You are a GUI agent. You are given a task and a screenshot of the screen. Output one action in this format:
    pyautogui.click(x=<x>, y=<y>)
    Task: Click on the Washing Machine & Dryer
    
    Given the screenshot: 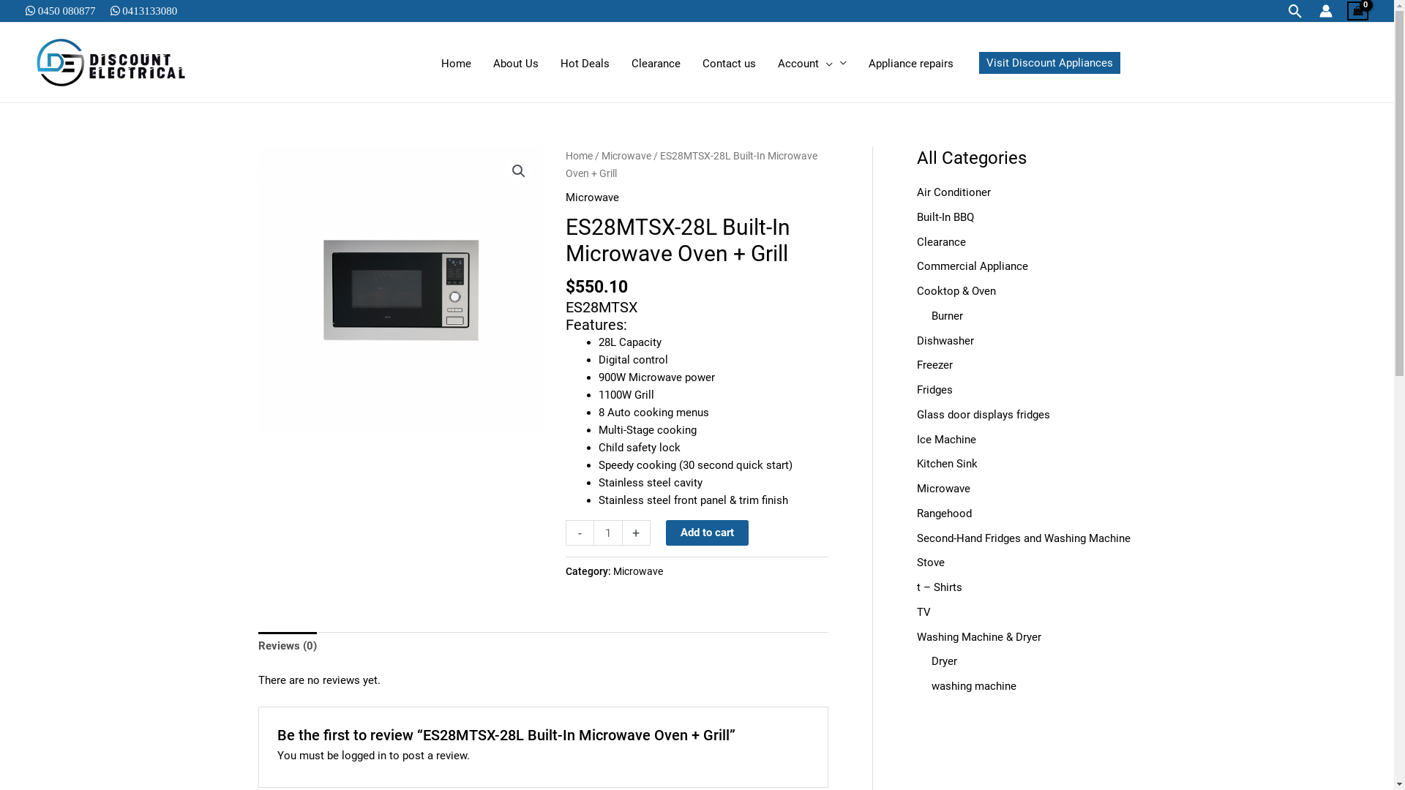 What is the action you would take?
    pyautogui.click(x=978, y=637)
    